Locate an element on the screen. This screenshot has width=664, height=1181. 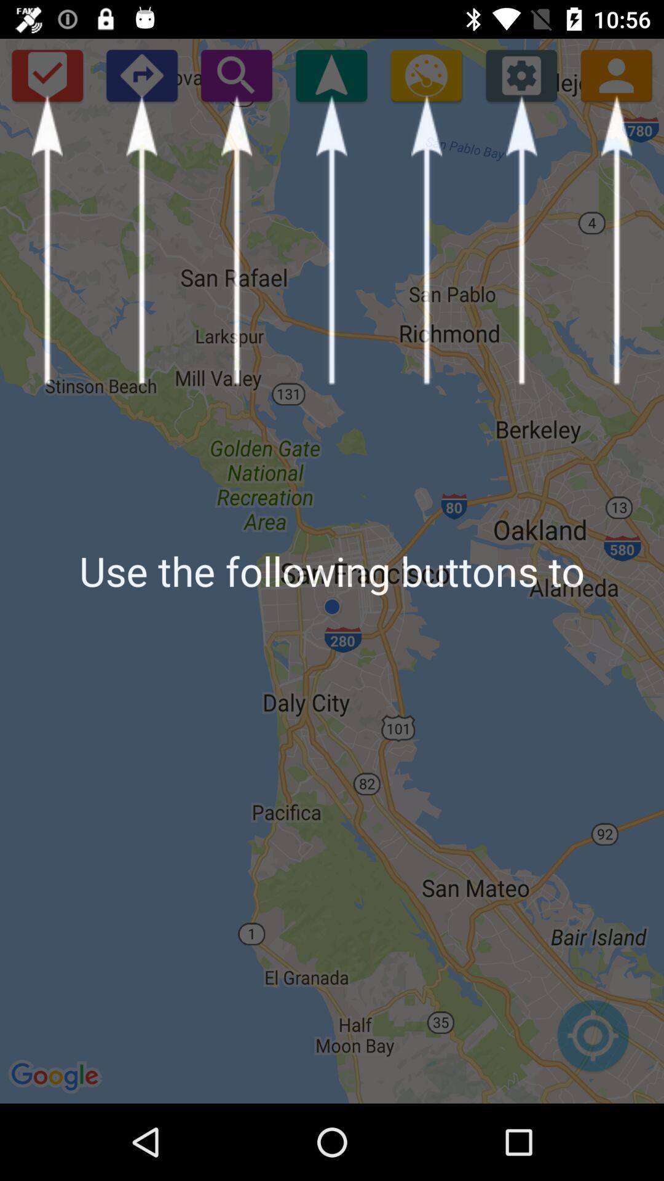
find directions is located at coordinates (141, 75).